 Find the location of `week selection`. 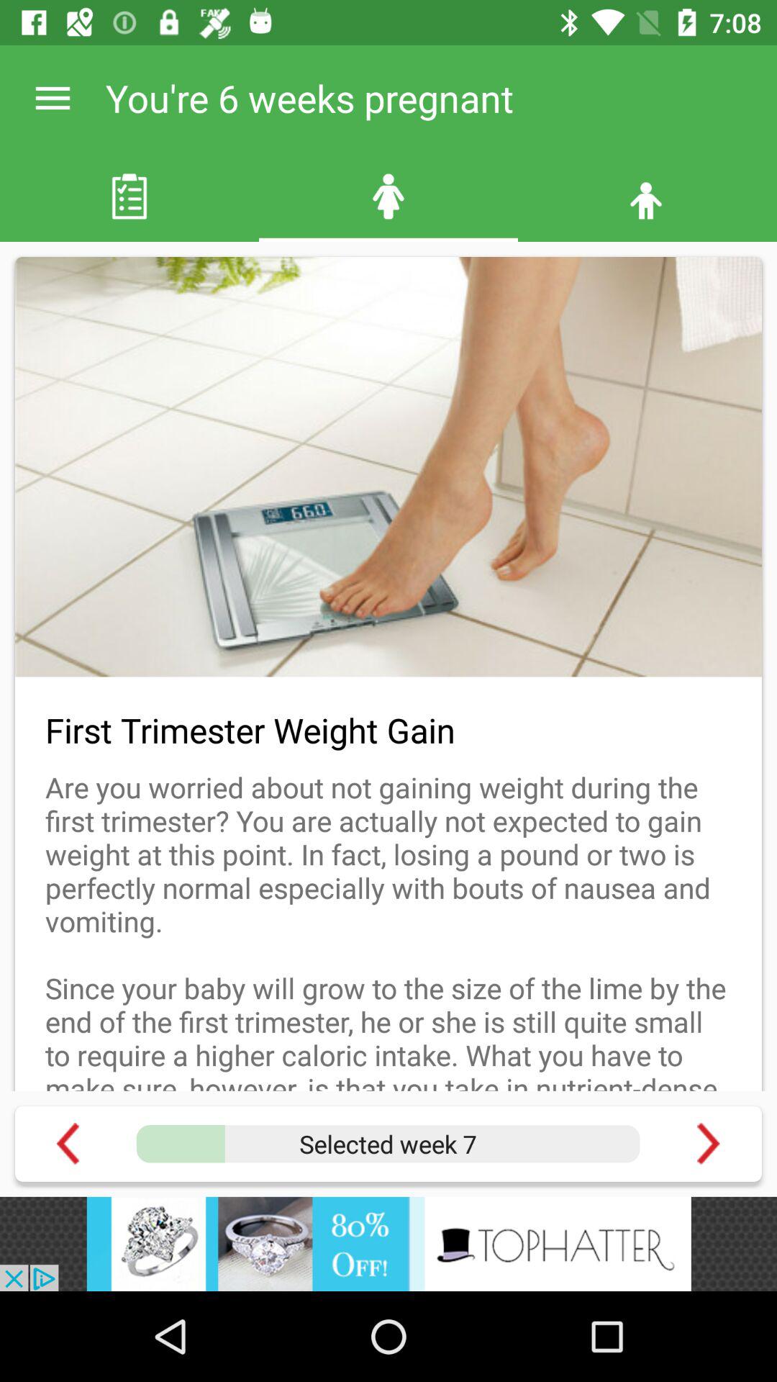

week selection is located at coordinates (388, 1144).